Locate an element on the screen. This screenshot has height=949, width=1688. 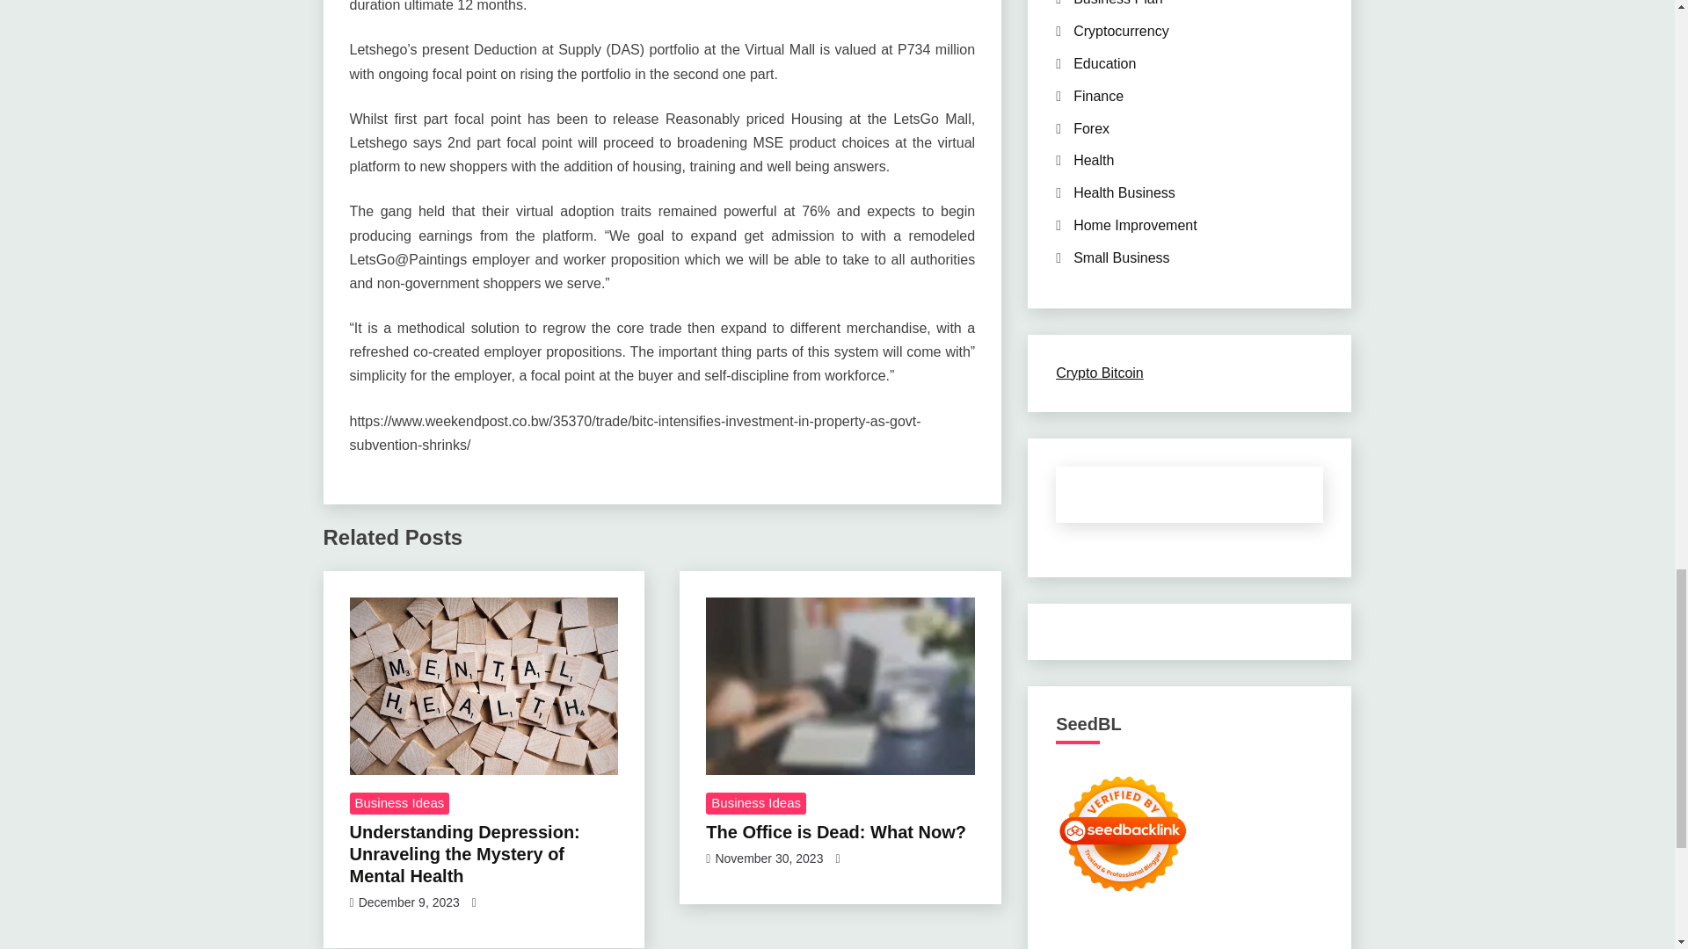
The Office is Dead: What Now? is located at coordinates (835, 831).